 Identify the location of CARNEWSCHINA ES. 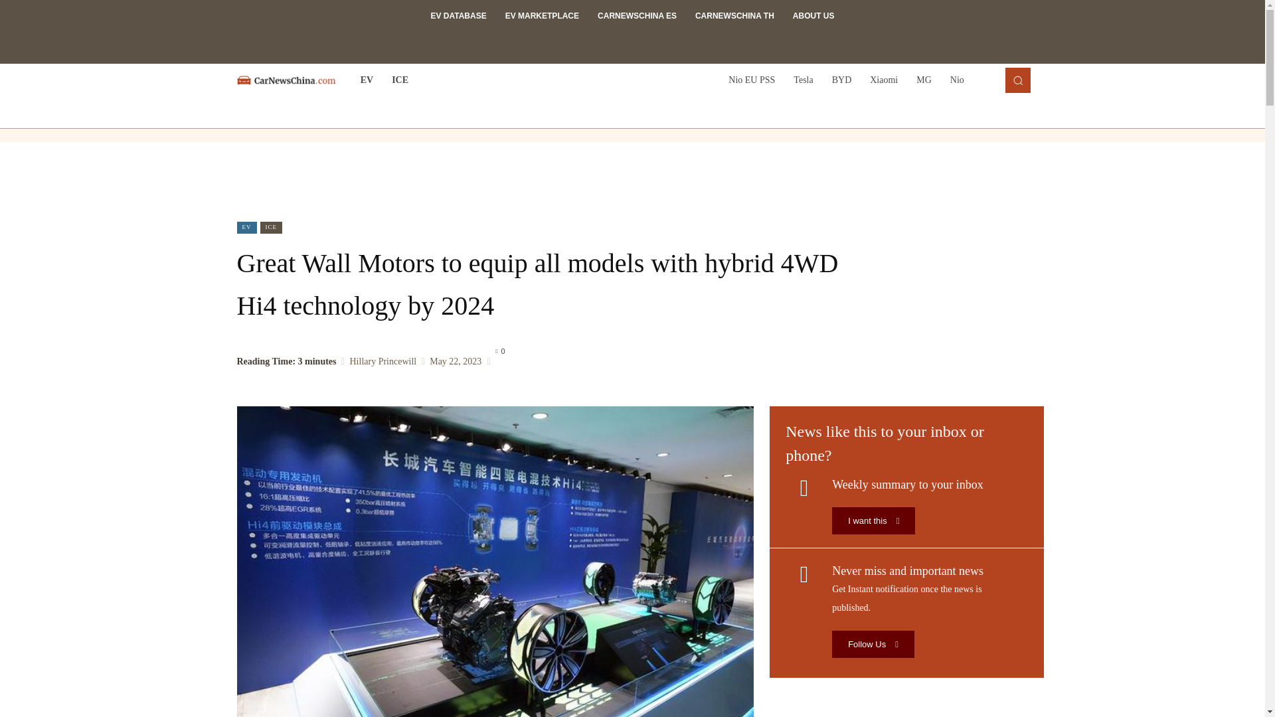
(636, 16).